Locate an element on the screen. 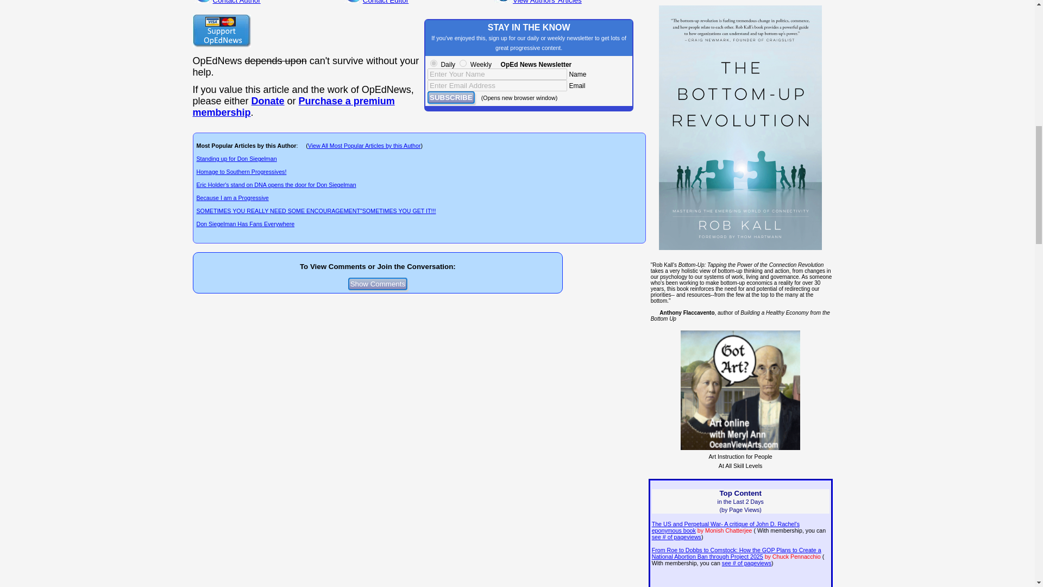  Enter Your Name is located at coordinates (498, 74).